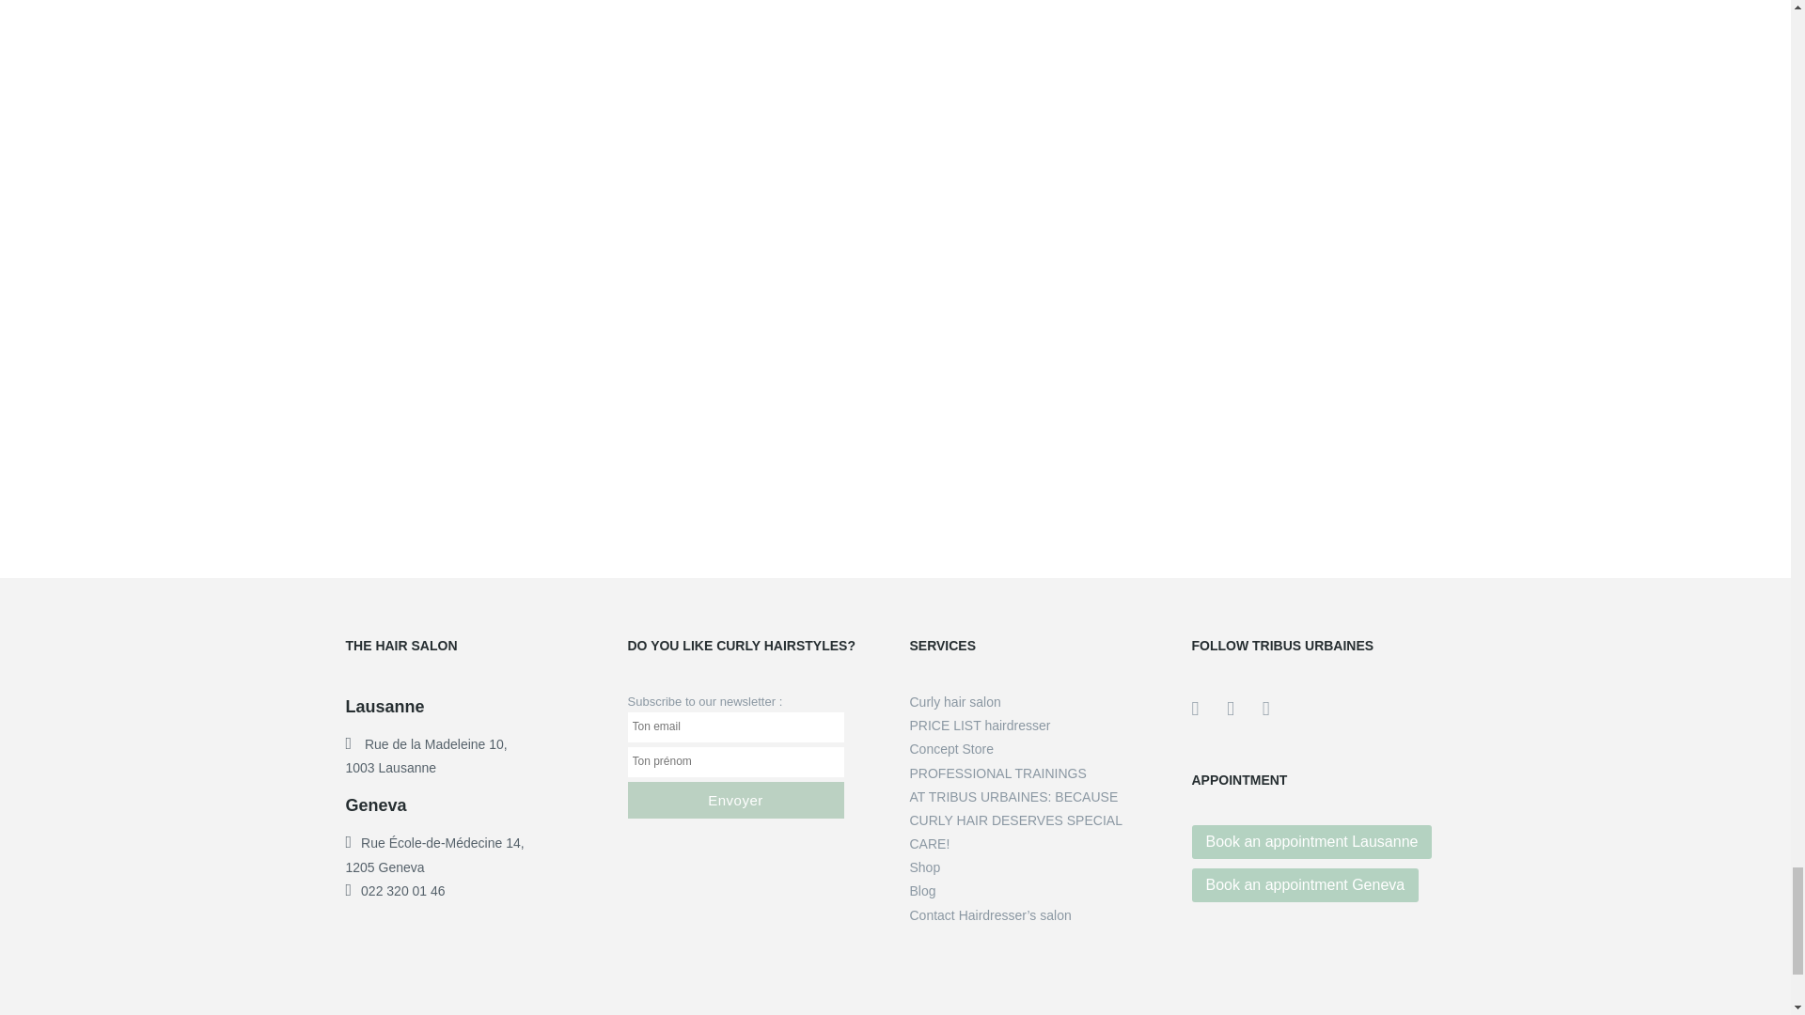 The height and width of the screenshot is (1015, 1805). What do you see at coordinates (1245, 707) in the screenshot?
I see `Youtube` at bounding box center [1245, 707].